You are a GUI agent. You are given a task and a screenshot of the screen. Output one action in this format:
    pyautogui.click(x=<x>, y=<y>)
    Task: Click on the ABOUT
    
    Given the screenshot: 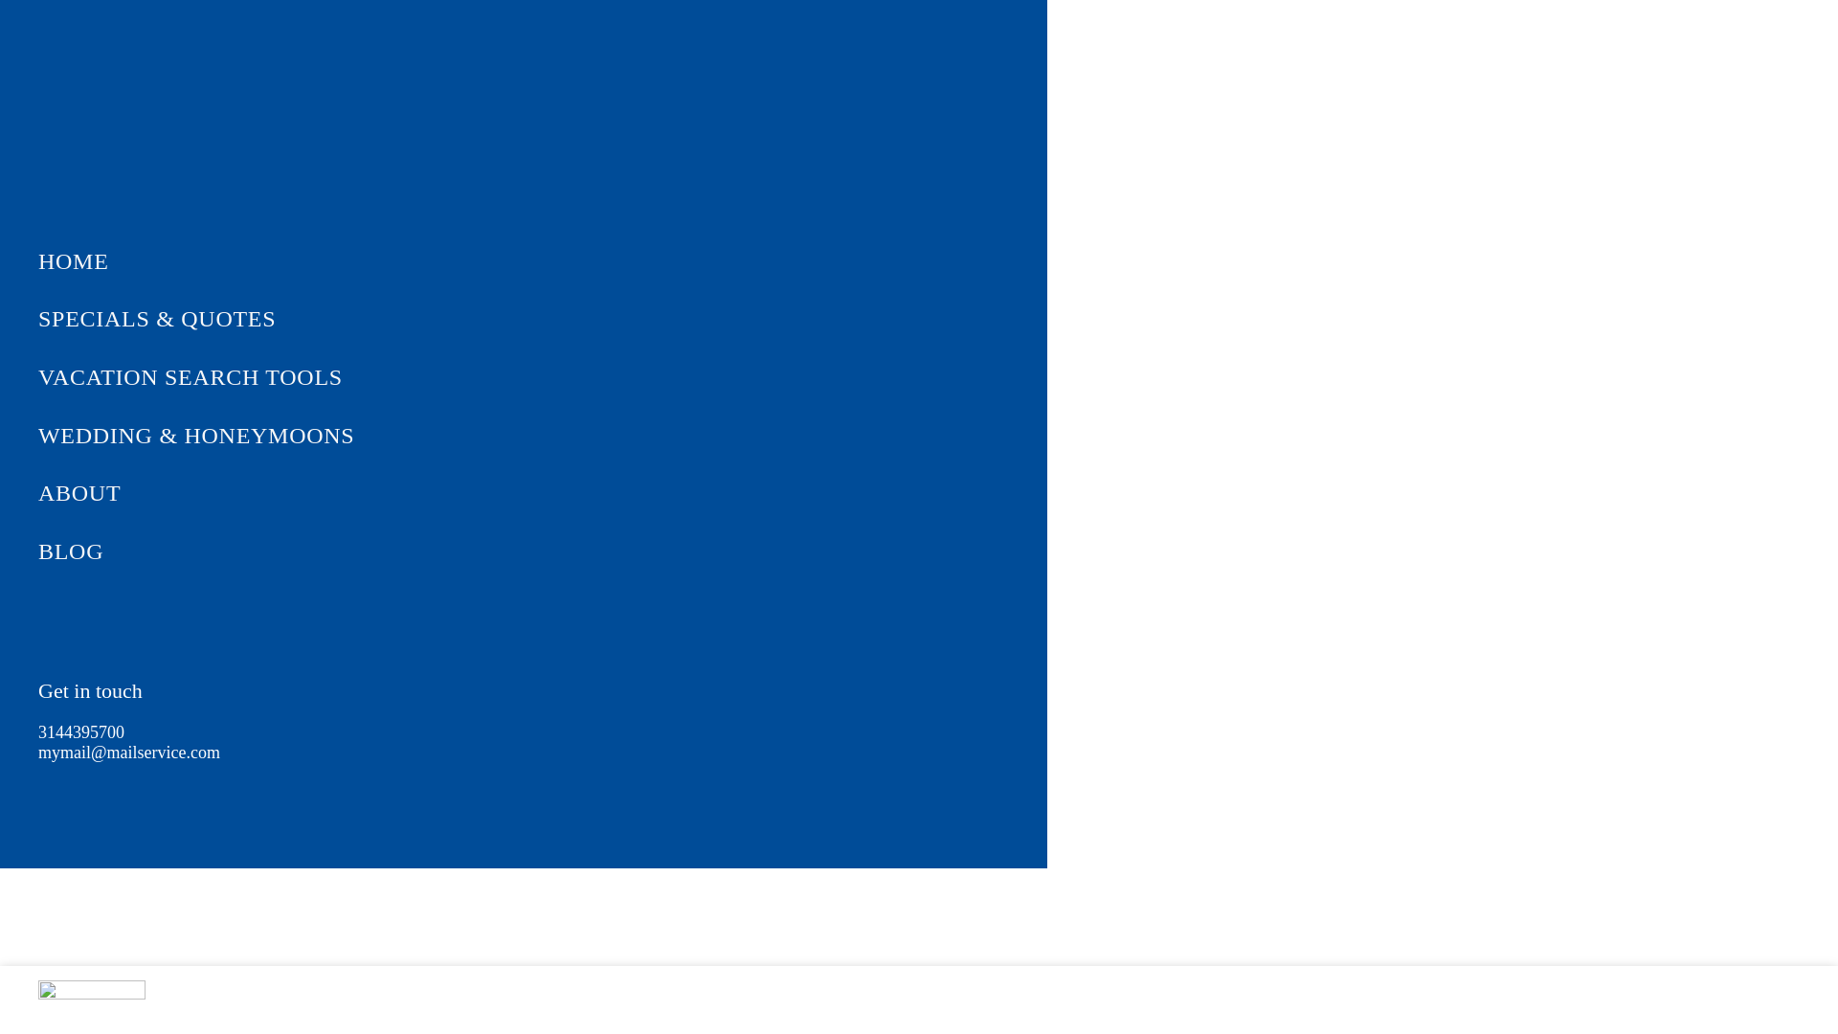 What is the action you would take?
    pyautogui.click(x=562, y=493)
    